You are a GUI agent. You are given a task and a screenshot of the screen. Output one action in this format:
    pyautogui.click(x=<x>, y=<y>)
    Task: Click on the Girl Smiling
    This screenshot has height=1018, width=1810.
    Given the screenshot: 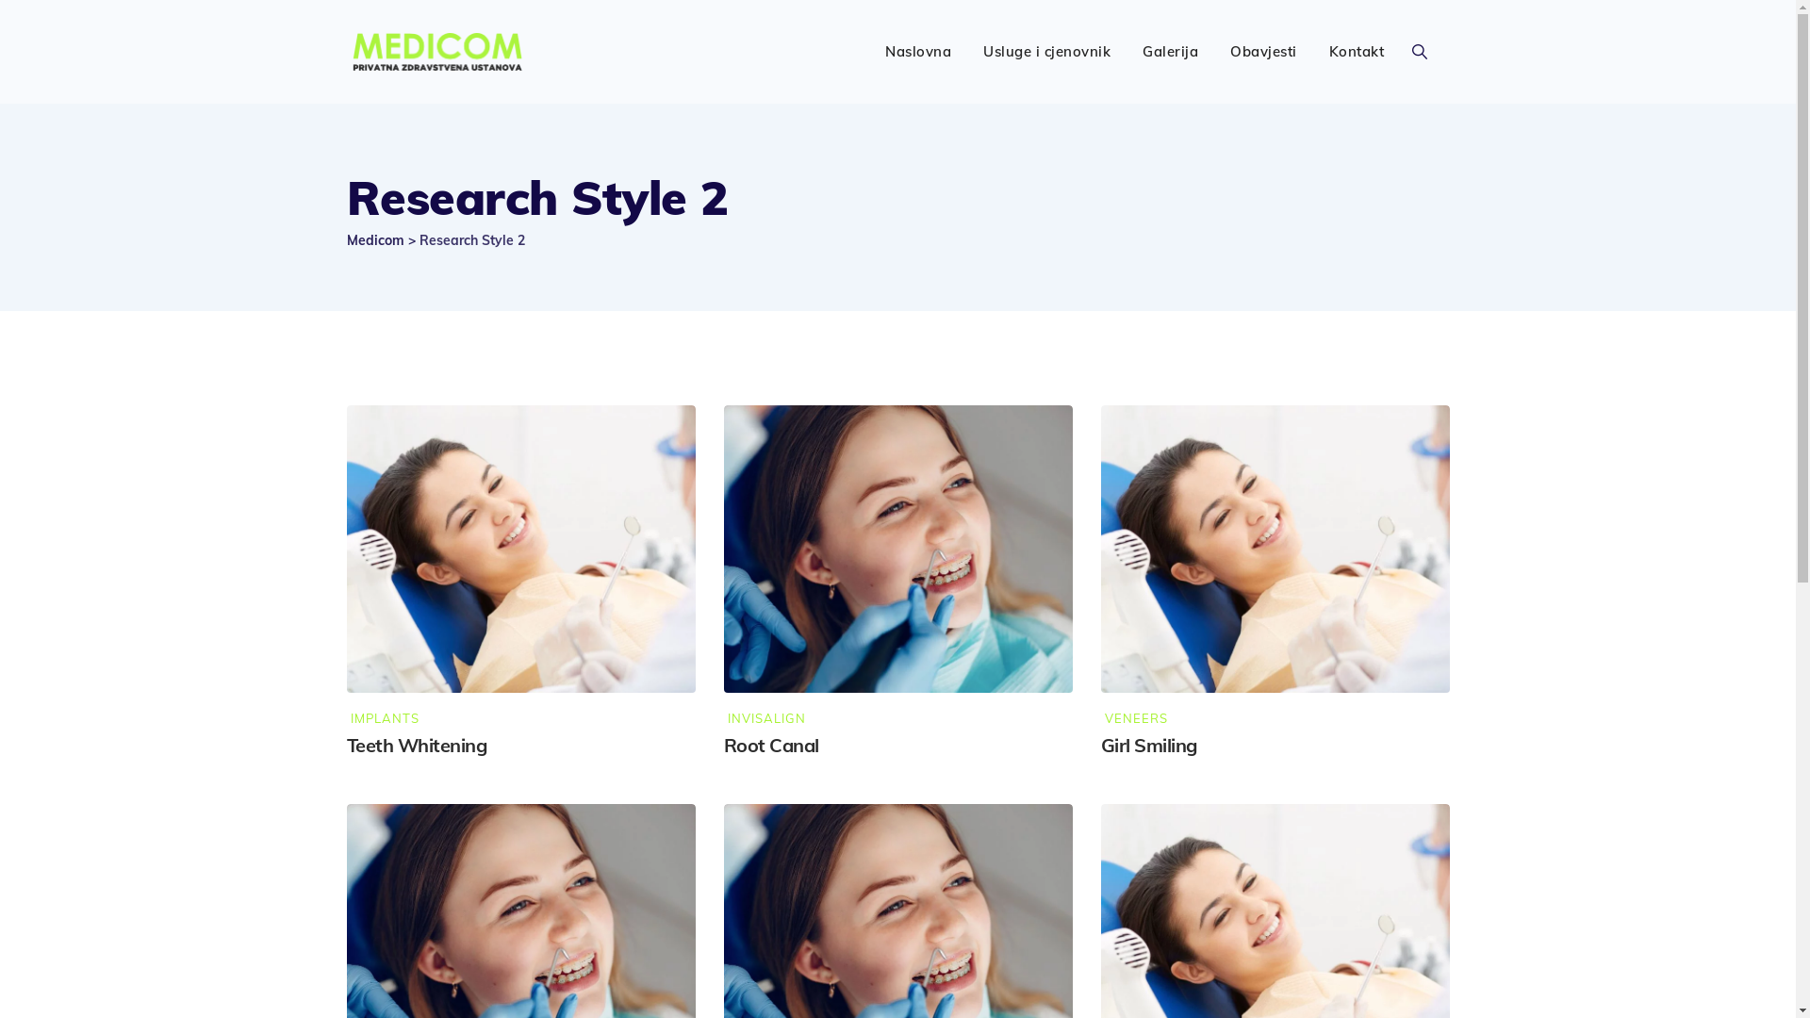 What is the action you would take?
    pyautogui.click(x=1149, y=745)
    